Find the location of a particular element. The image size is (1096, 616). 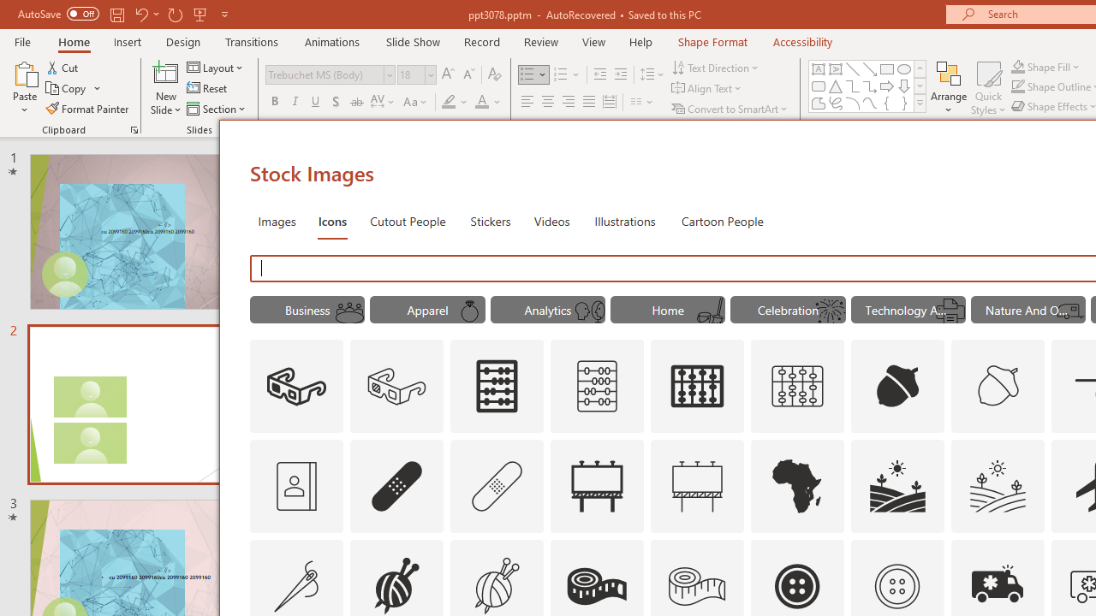

Align Text is located at coordinates (707, 89).